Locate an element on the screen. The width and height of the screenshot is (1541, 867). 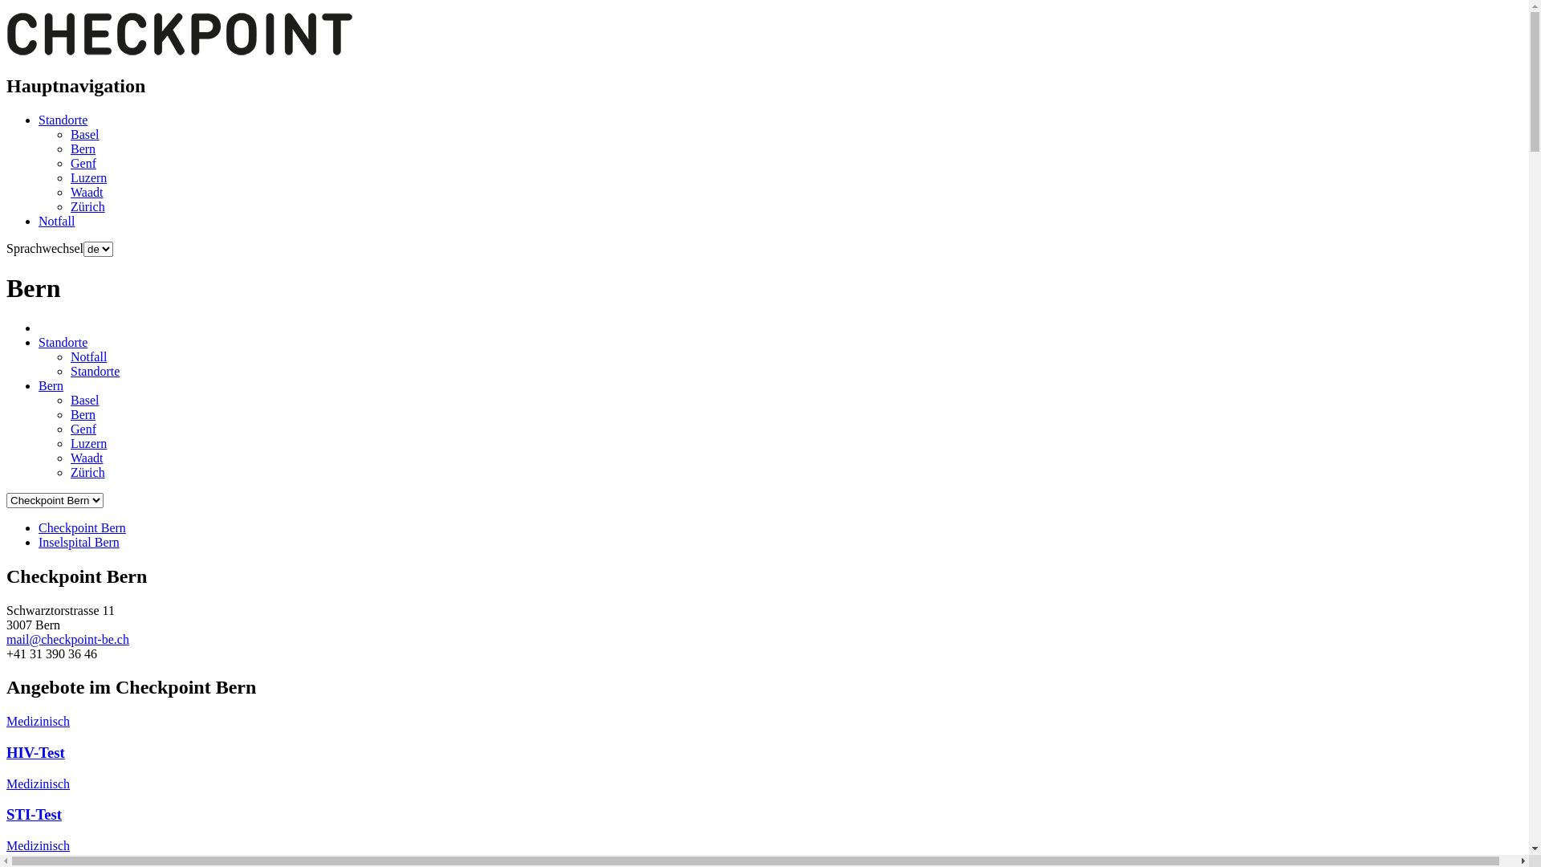
Waadt is located at coordinates (87, 458).